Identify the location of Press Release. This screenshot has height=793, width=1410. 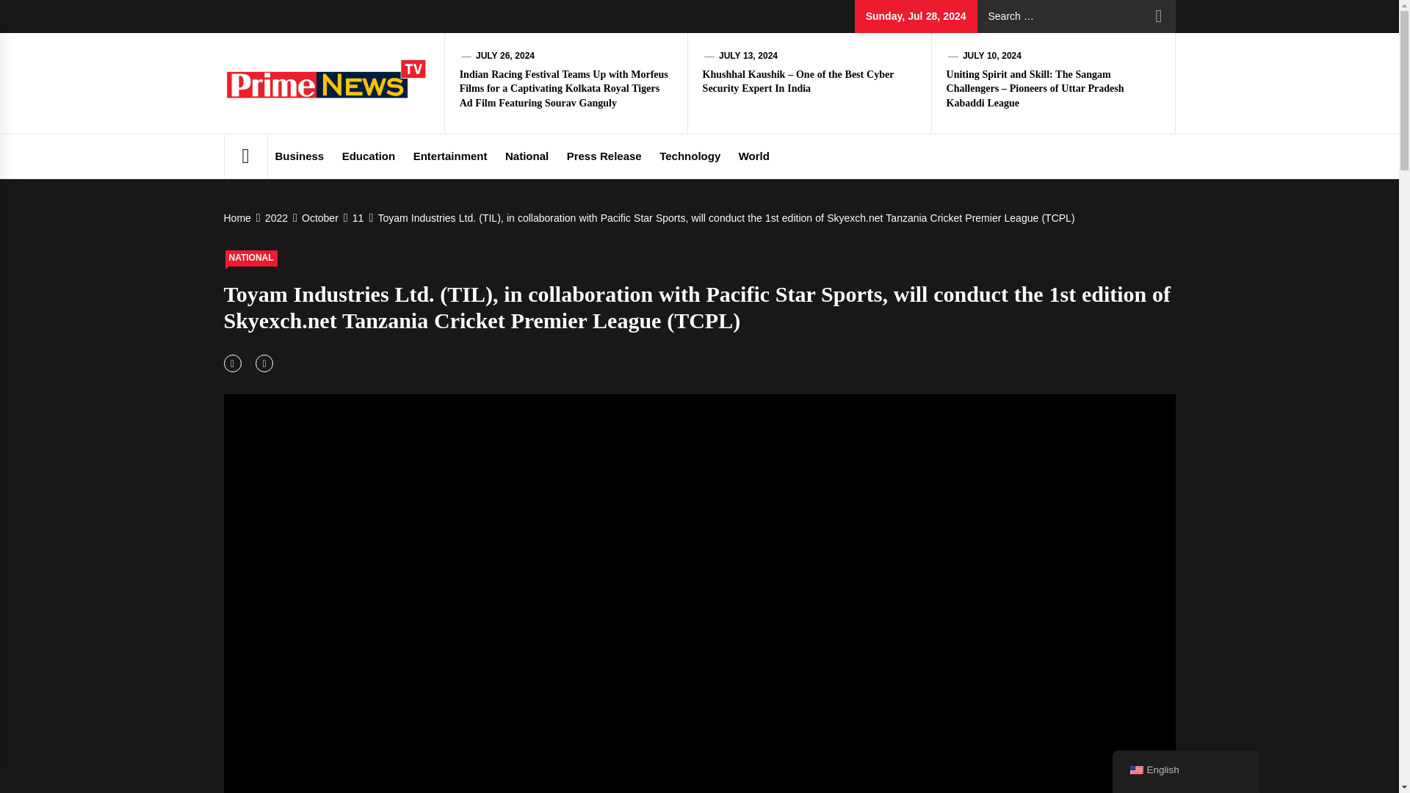
(604, 156).